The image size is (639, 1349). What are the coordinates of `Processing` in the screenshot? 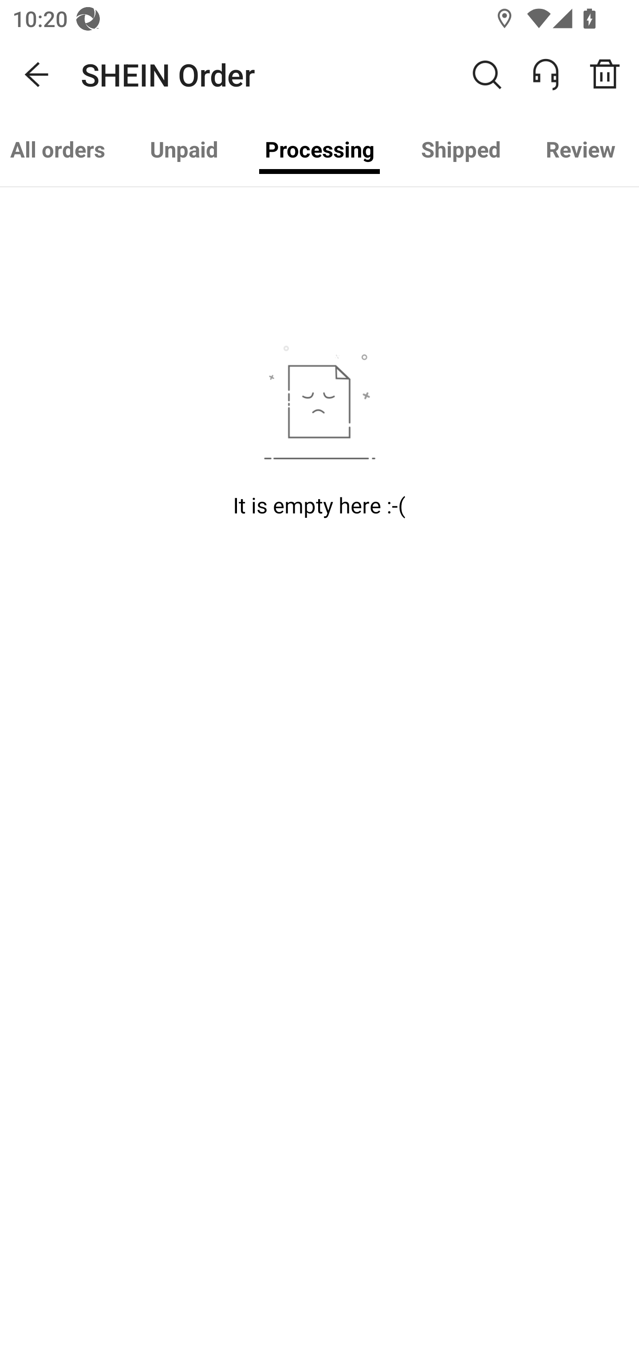 It's located at (319, 149).